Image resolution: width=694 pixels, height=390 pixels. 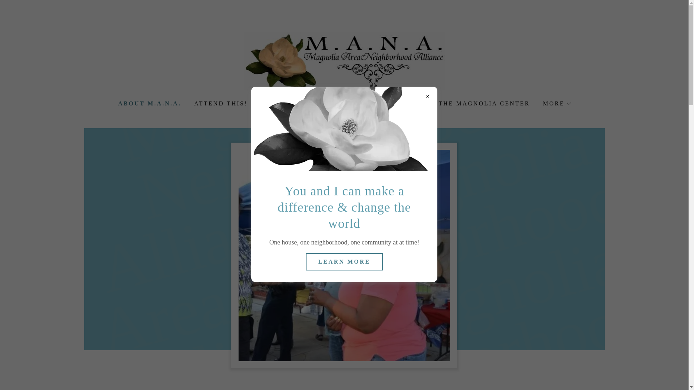 What do you see at coordinates (484, 103) in the screenshot?
I see `THE MAGNOLIA CENTER` at bounding box center [484, 103].